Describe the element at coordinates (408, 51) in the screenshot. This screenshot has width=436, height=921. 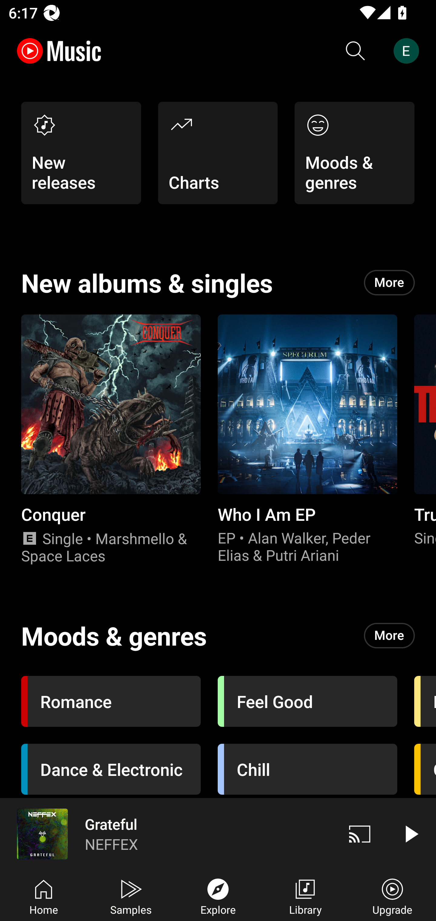
I see `Account` at that location.